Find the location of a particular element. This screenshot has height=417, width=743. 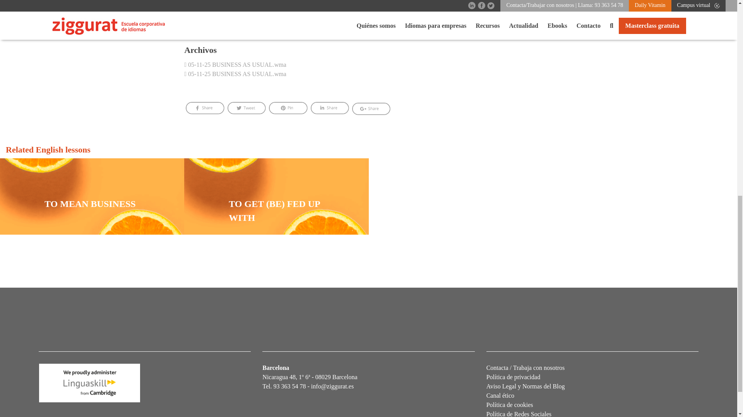

Twitter is located at coordinates (247, 108).